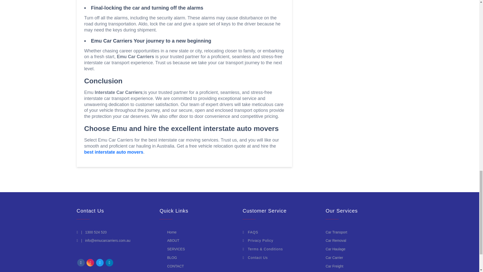 This screenshot has height=272, width=483. Describe the element at coordinates (250, 232) in the screenshot. I see `   FAQS` at that location.